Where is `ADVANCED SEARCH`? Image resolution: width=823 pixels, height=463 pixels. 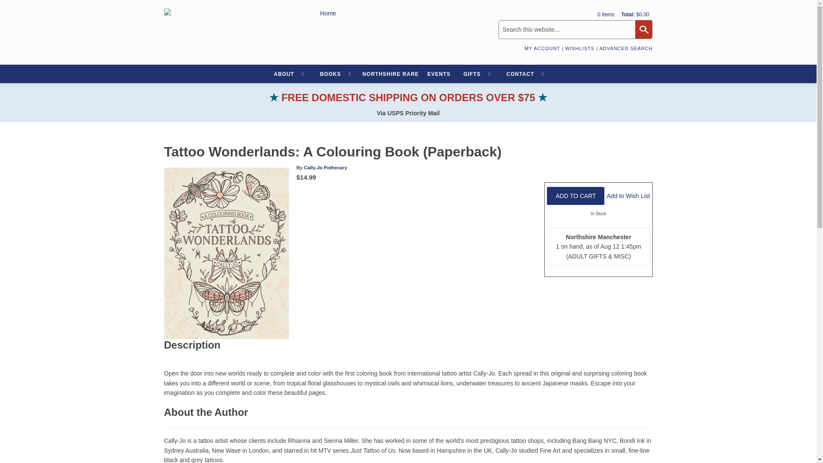 ADVANCED SEARCH is located at coordinates (626, 48).